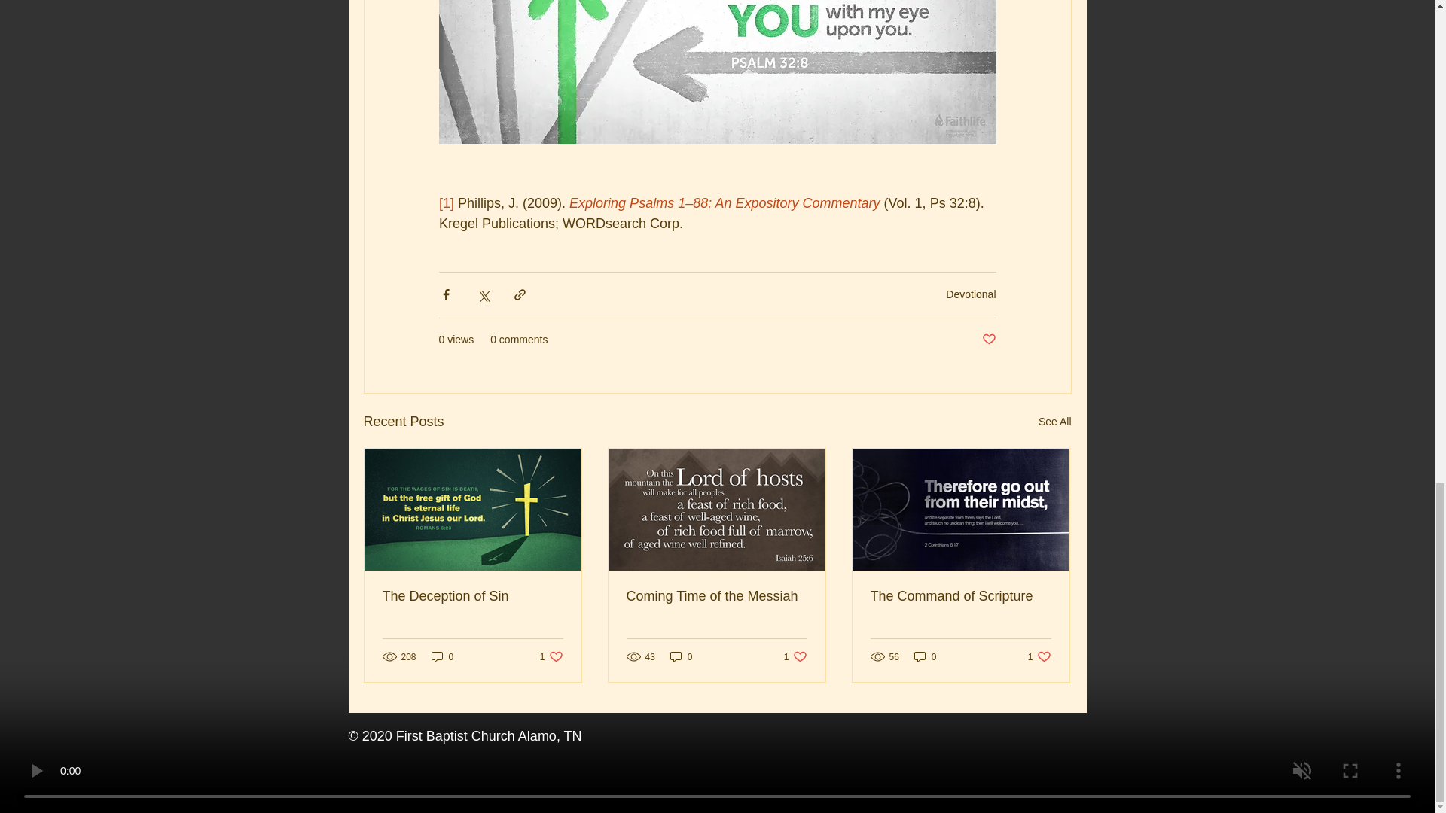  What do you see at coordinates (442, 656) in the screenshot?
I see `0` at bounding box center [442, 656].